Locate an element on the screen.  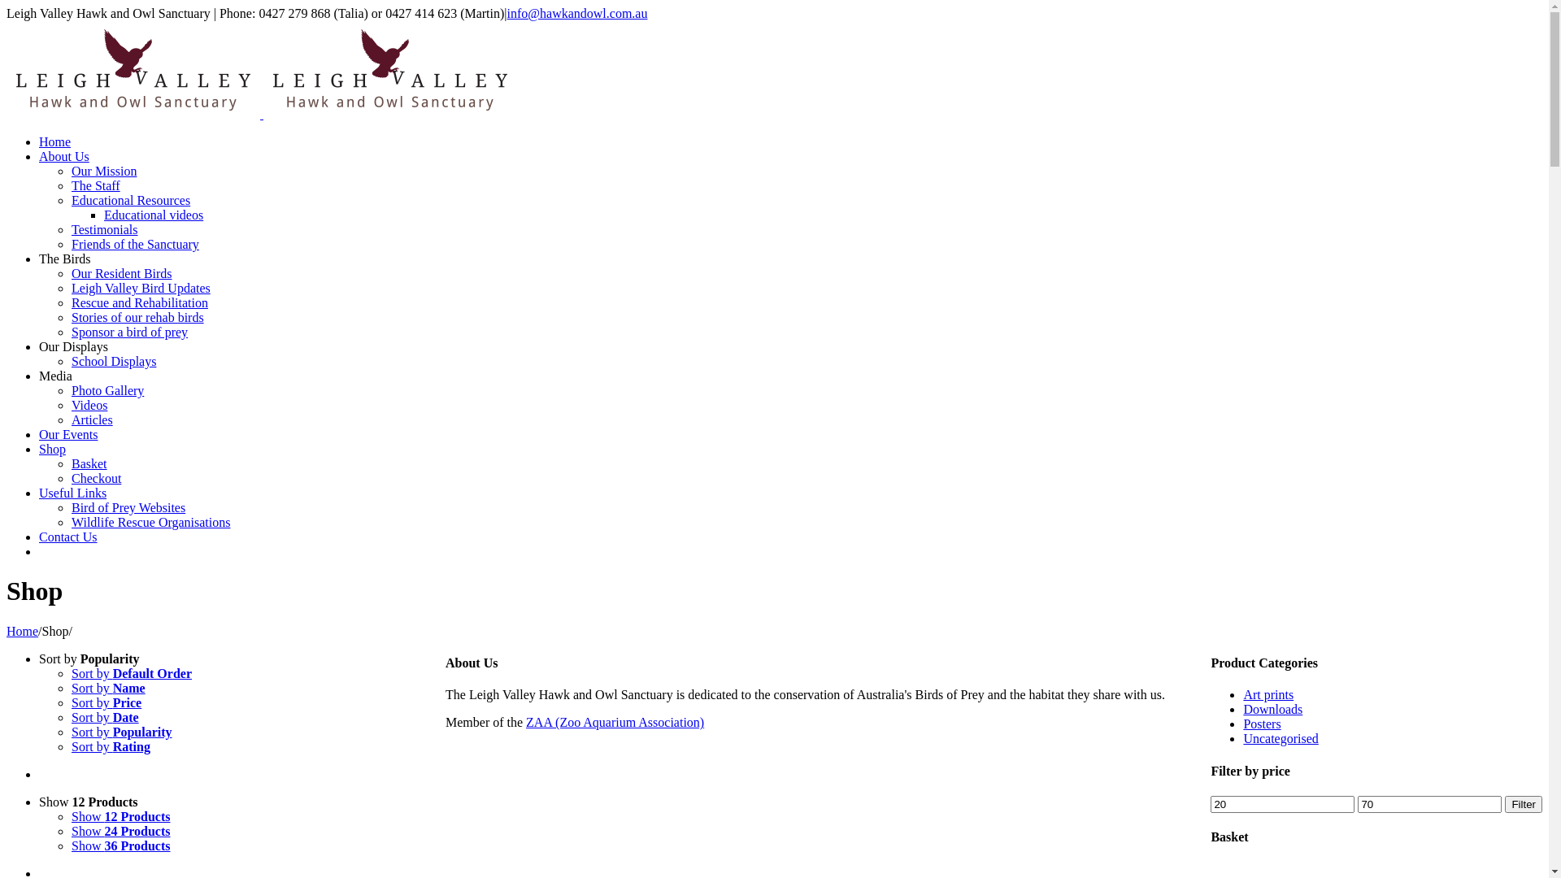
School Displays is located at coordinates (114, 361).